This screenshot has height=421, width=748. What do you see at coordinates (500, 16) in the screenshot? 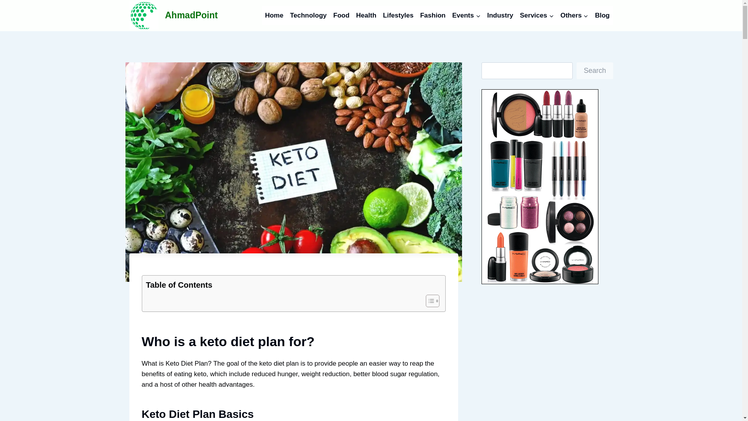
I see `Industry` at bounding box center [500, 16].